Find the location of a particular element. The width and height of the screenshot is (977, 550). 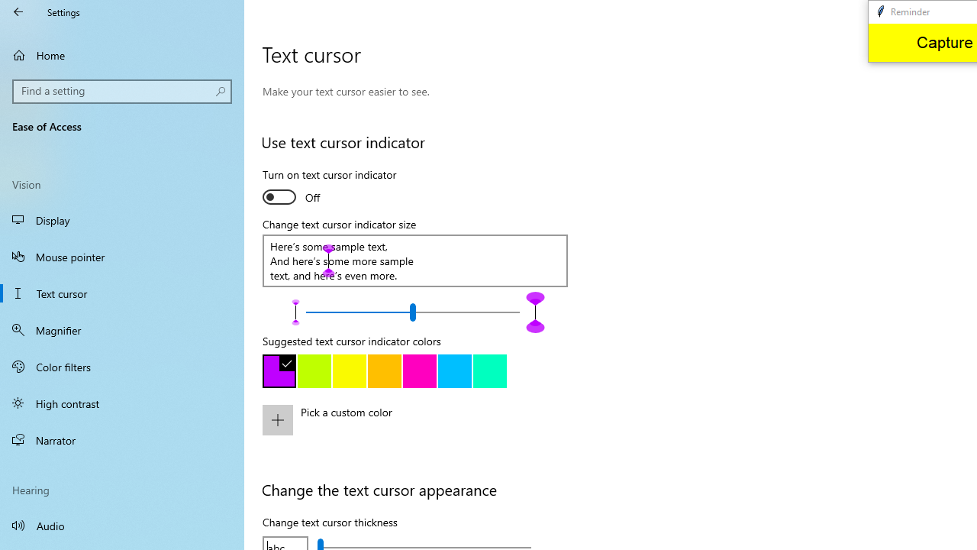

Gold is located at coordinates (385, 371).